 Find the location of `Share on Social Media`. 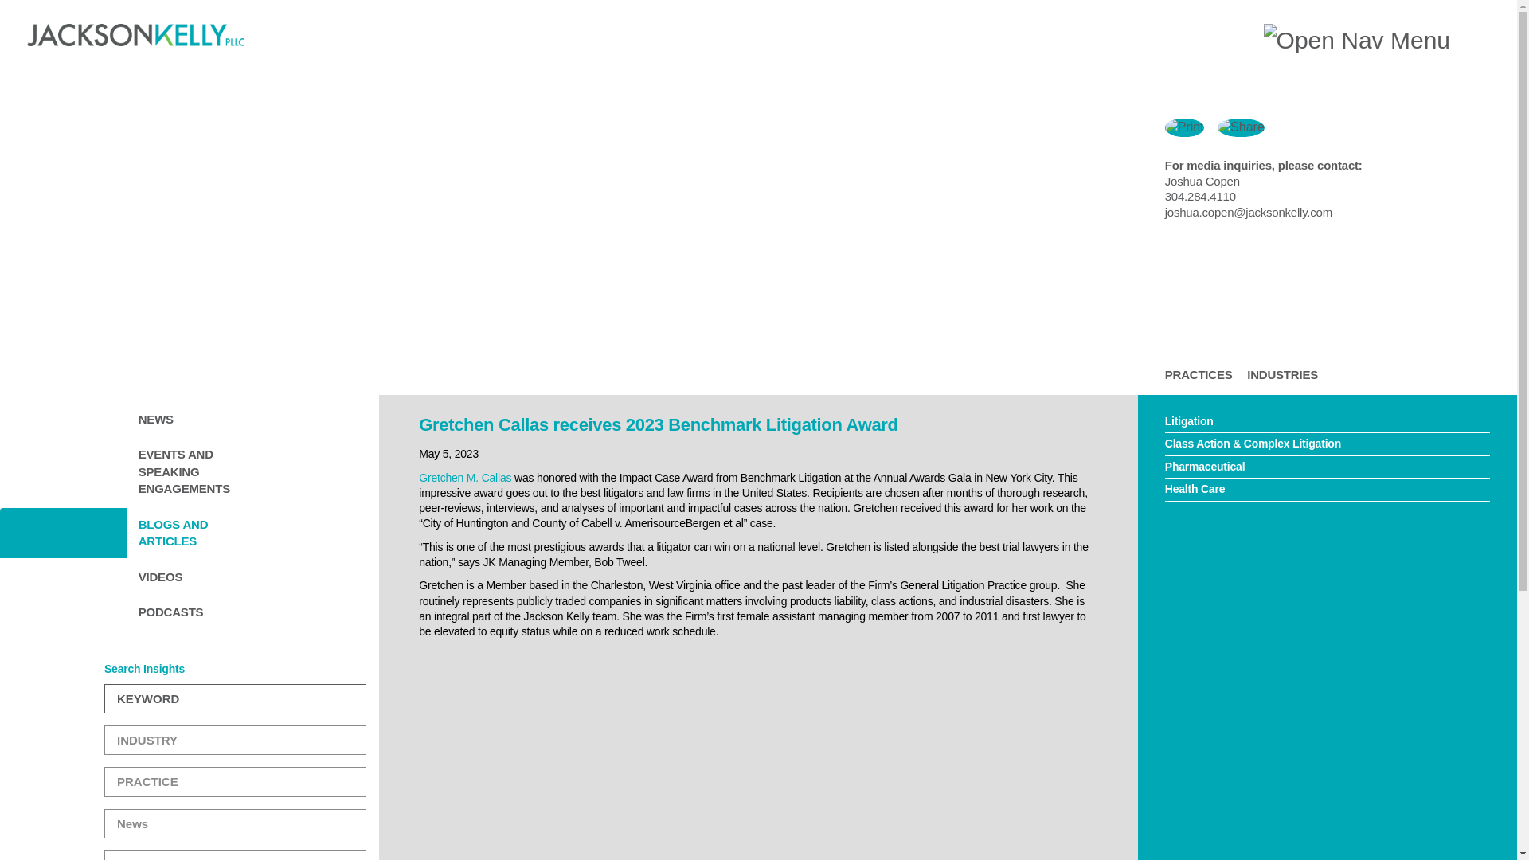

Share on Social Media is located at coordinates (1245, 127).